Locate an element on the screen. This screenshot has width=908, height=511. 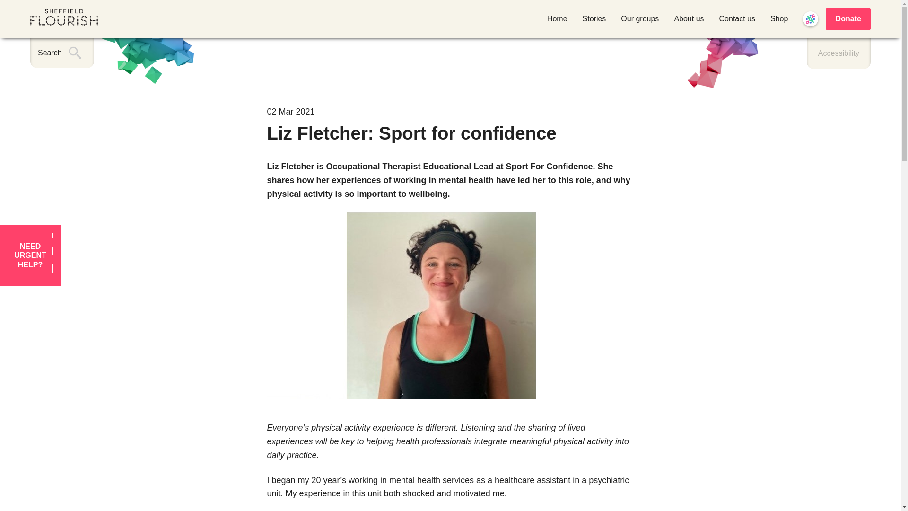
Stories is located at coordinates (594, 18).